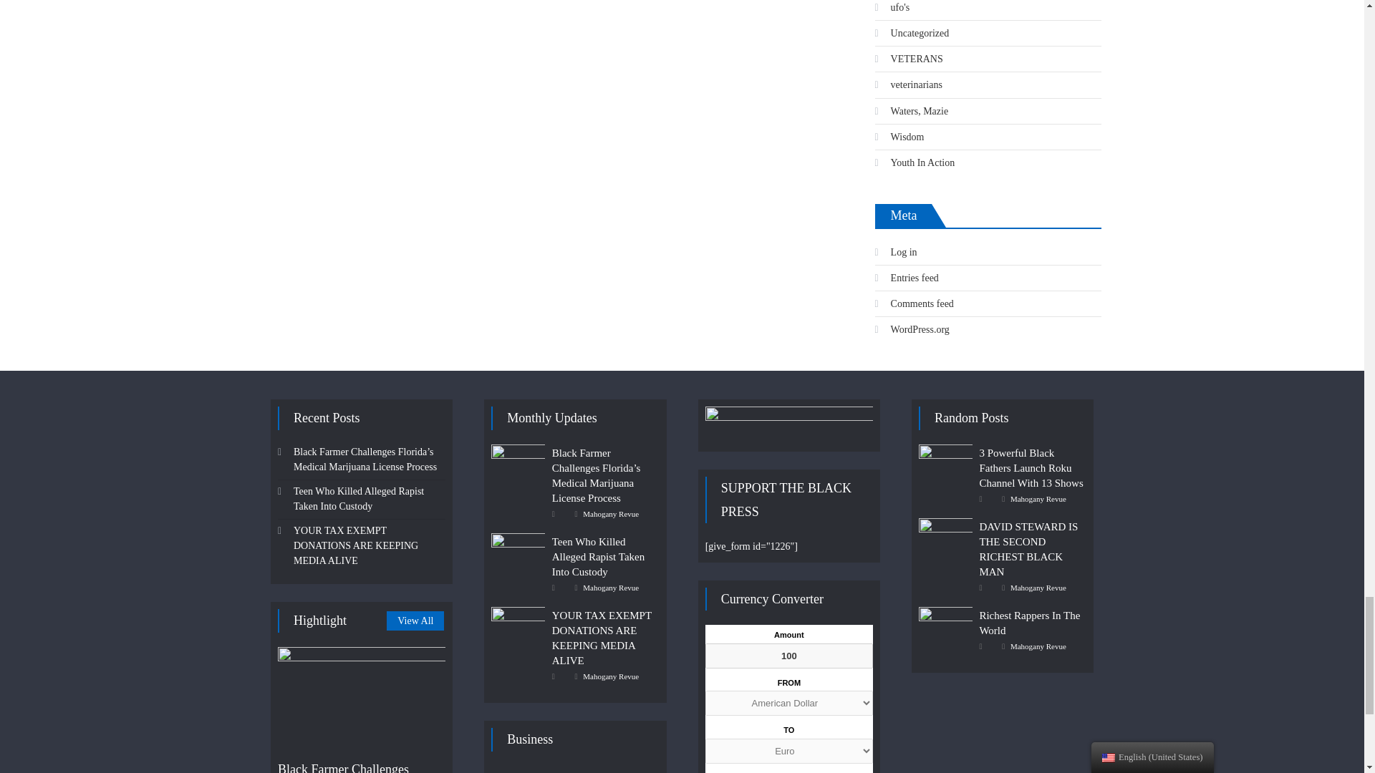 Image resolution: width=1375 pixels, height=773 pixels. I want to click on DAVID STEWARD IS THE SECOND RICHEST BLACK MAN, so click(945, 537).